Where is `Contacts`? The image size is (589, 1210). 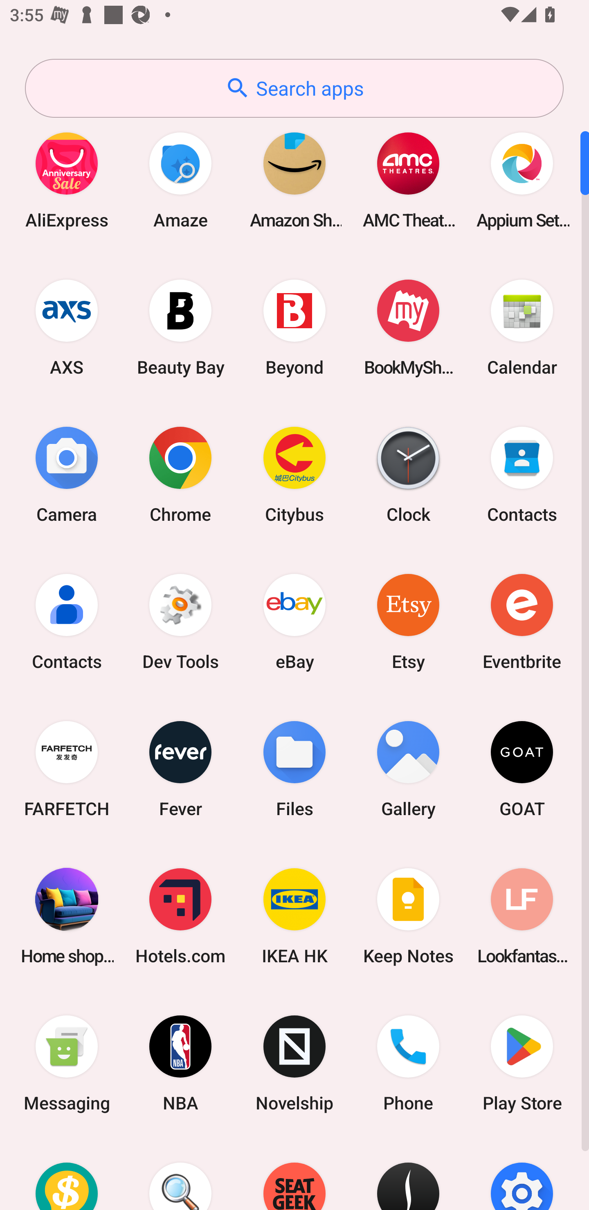
Contacts is located at coordinates (67, 621).